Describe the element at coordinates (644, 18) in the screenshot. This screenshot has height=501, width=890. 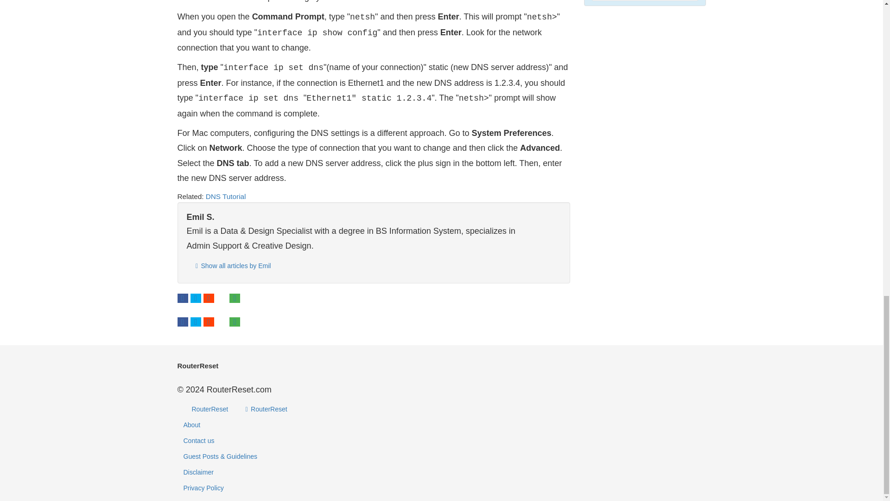
I see `DMCA.com Protection Status` at that location.